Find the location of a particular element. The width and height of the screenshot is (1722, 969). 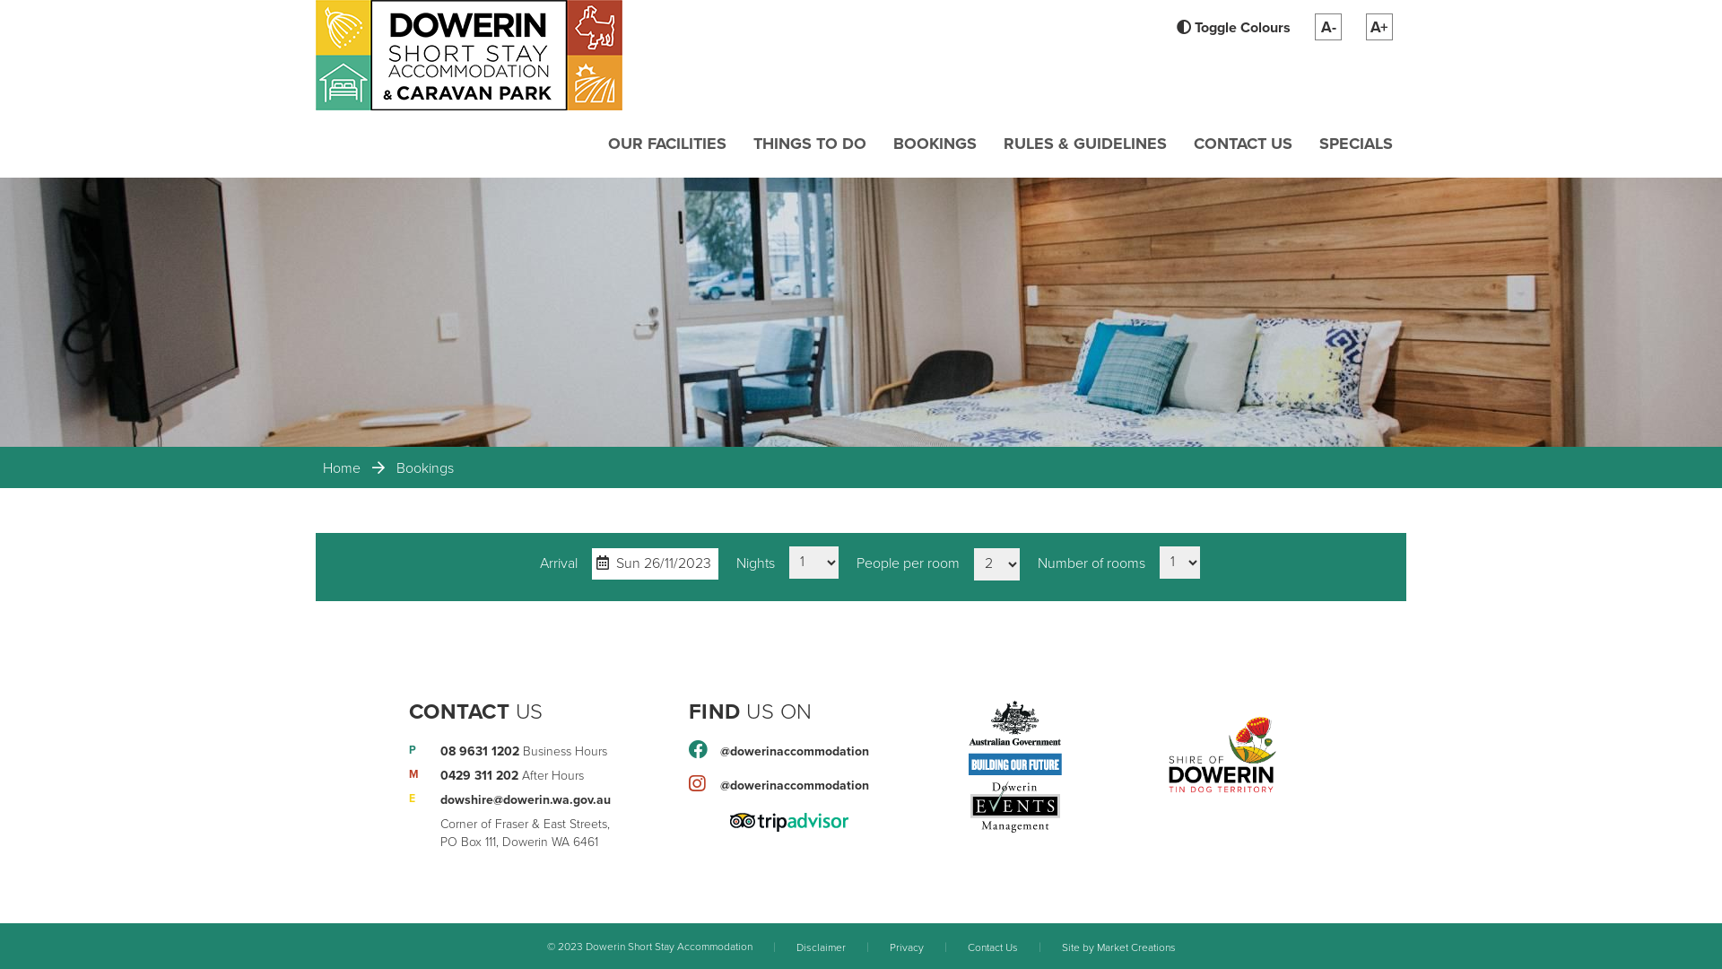

THINGS TO DO is located at coordinates (810, 144).